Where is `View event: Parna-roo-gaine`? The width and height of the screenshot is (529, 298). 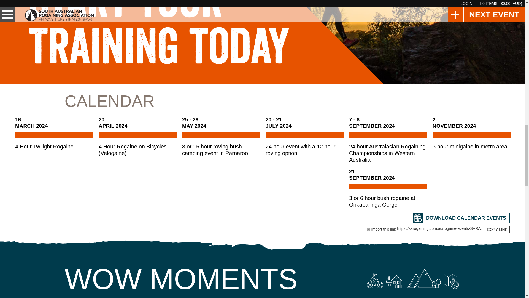 View event: Parna-roo-gaine is located at coordinates (221, 137).